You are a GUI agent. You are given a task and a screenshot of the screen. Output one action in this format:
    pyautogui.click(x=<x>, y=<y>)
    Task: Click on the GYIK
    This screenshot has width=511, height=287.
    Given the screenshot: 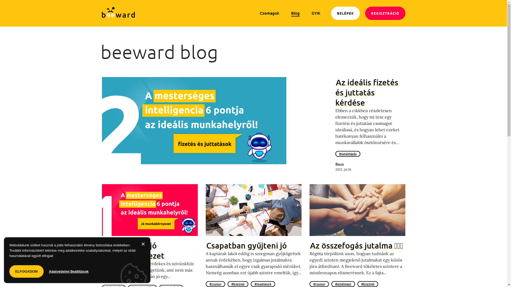 What is the action you would take?
    pyautogui.click(x=316, y=13)
    